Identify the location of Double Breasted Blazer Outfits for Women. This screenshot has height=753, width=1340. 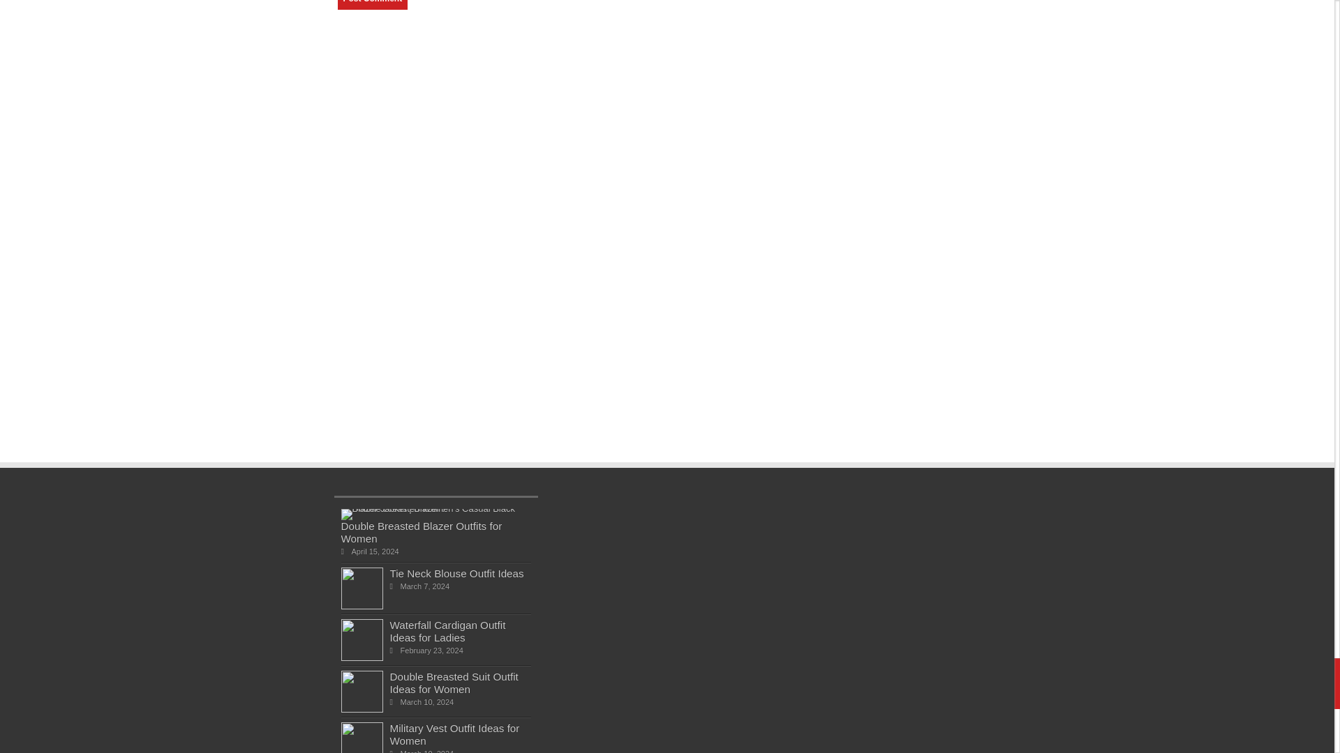
(420, 532).